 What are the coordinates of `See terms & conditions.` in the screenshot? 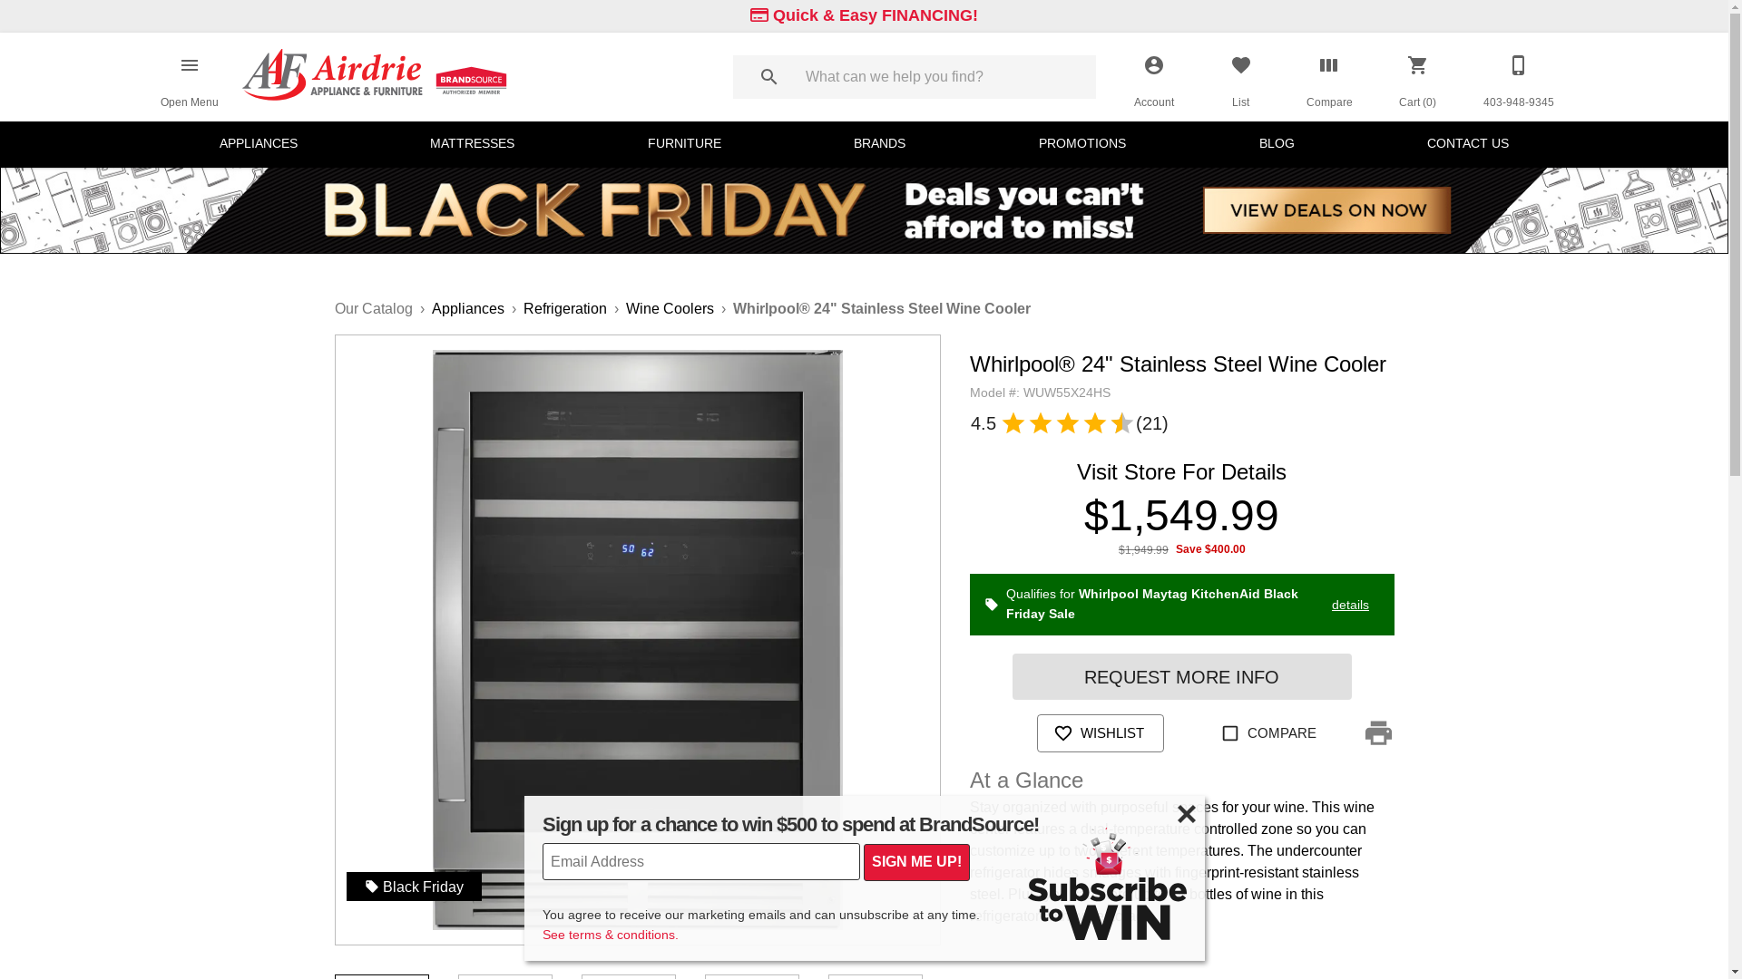 It's located at (865, 935).